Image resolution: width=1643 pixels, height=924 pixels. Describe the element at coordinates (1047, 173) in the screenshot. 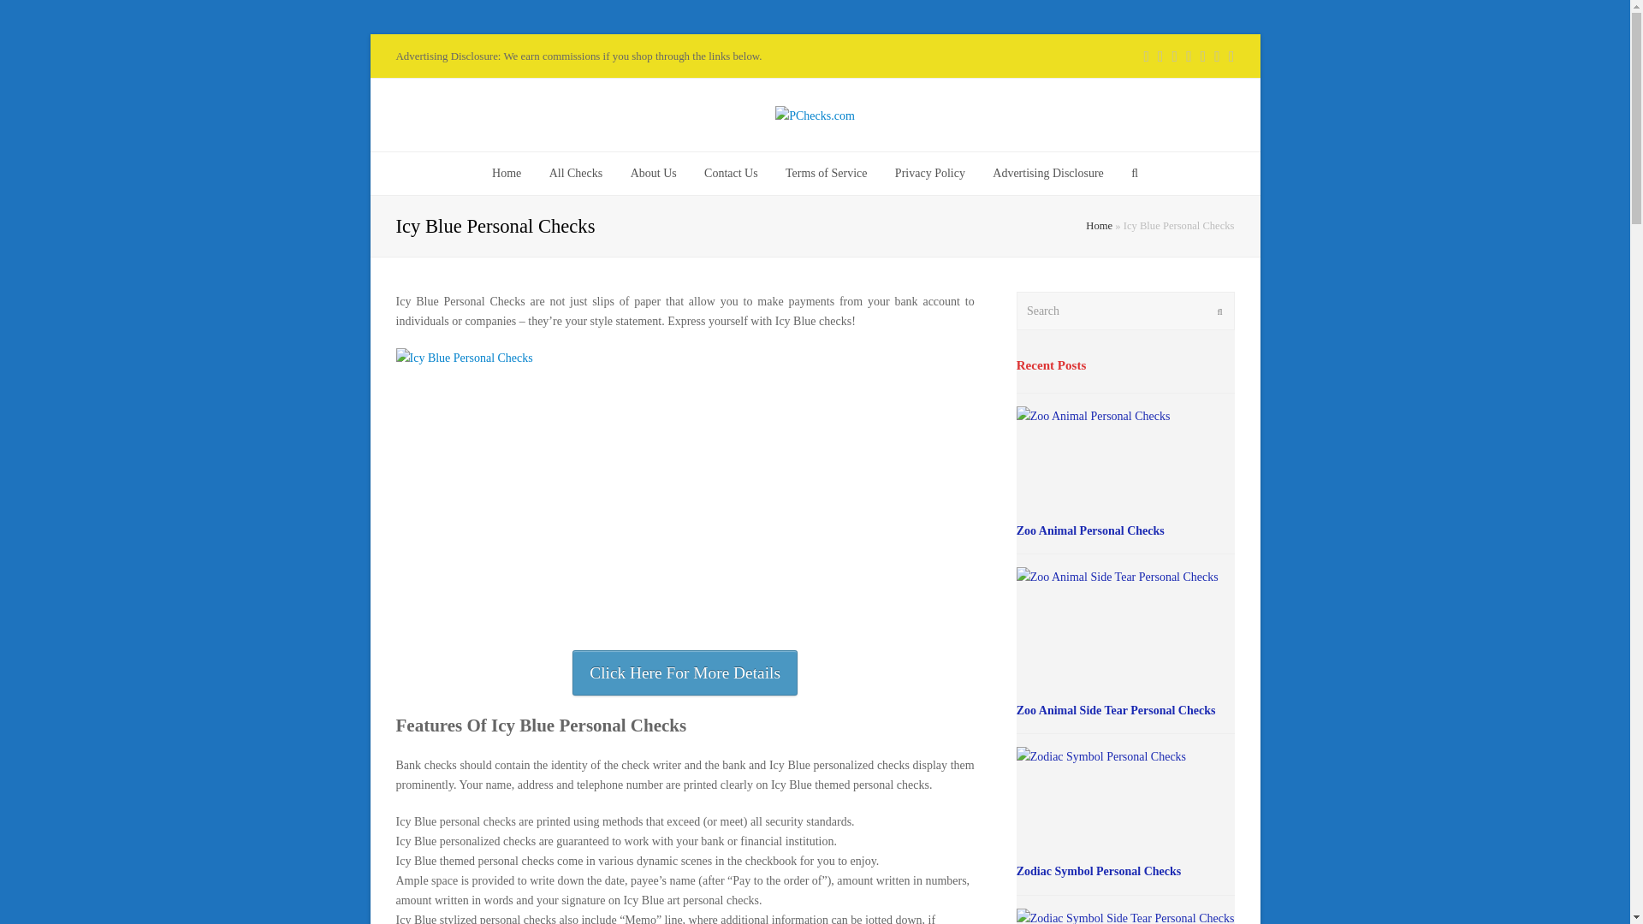

I see `Advertising Disclosure` at that location.